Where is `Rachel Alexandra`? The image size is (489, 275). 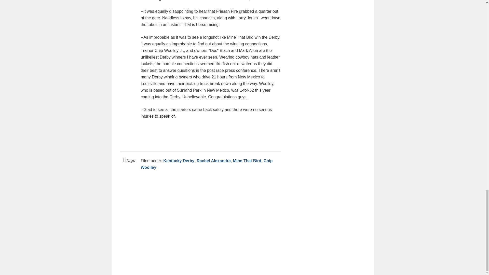 Rachel Alexandra is located at coordinates (213, 161).